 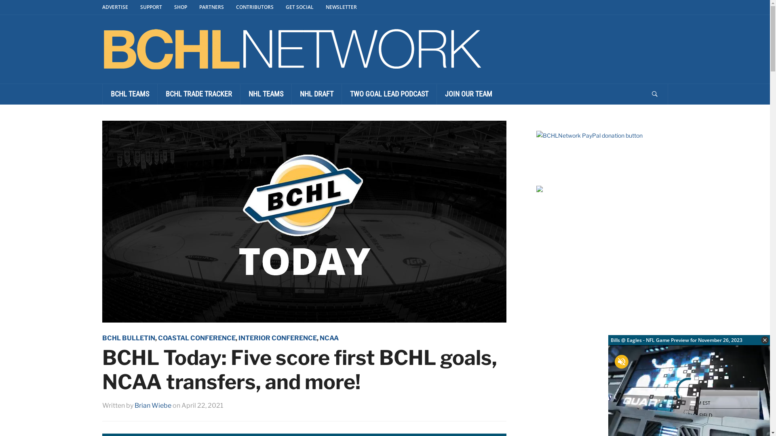 What do you see at coordinates (196, 338) in the screenshot?
I see `COASTAL CONFERENCE` at bounding box center [196, 338].